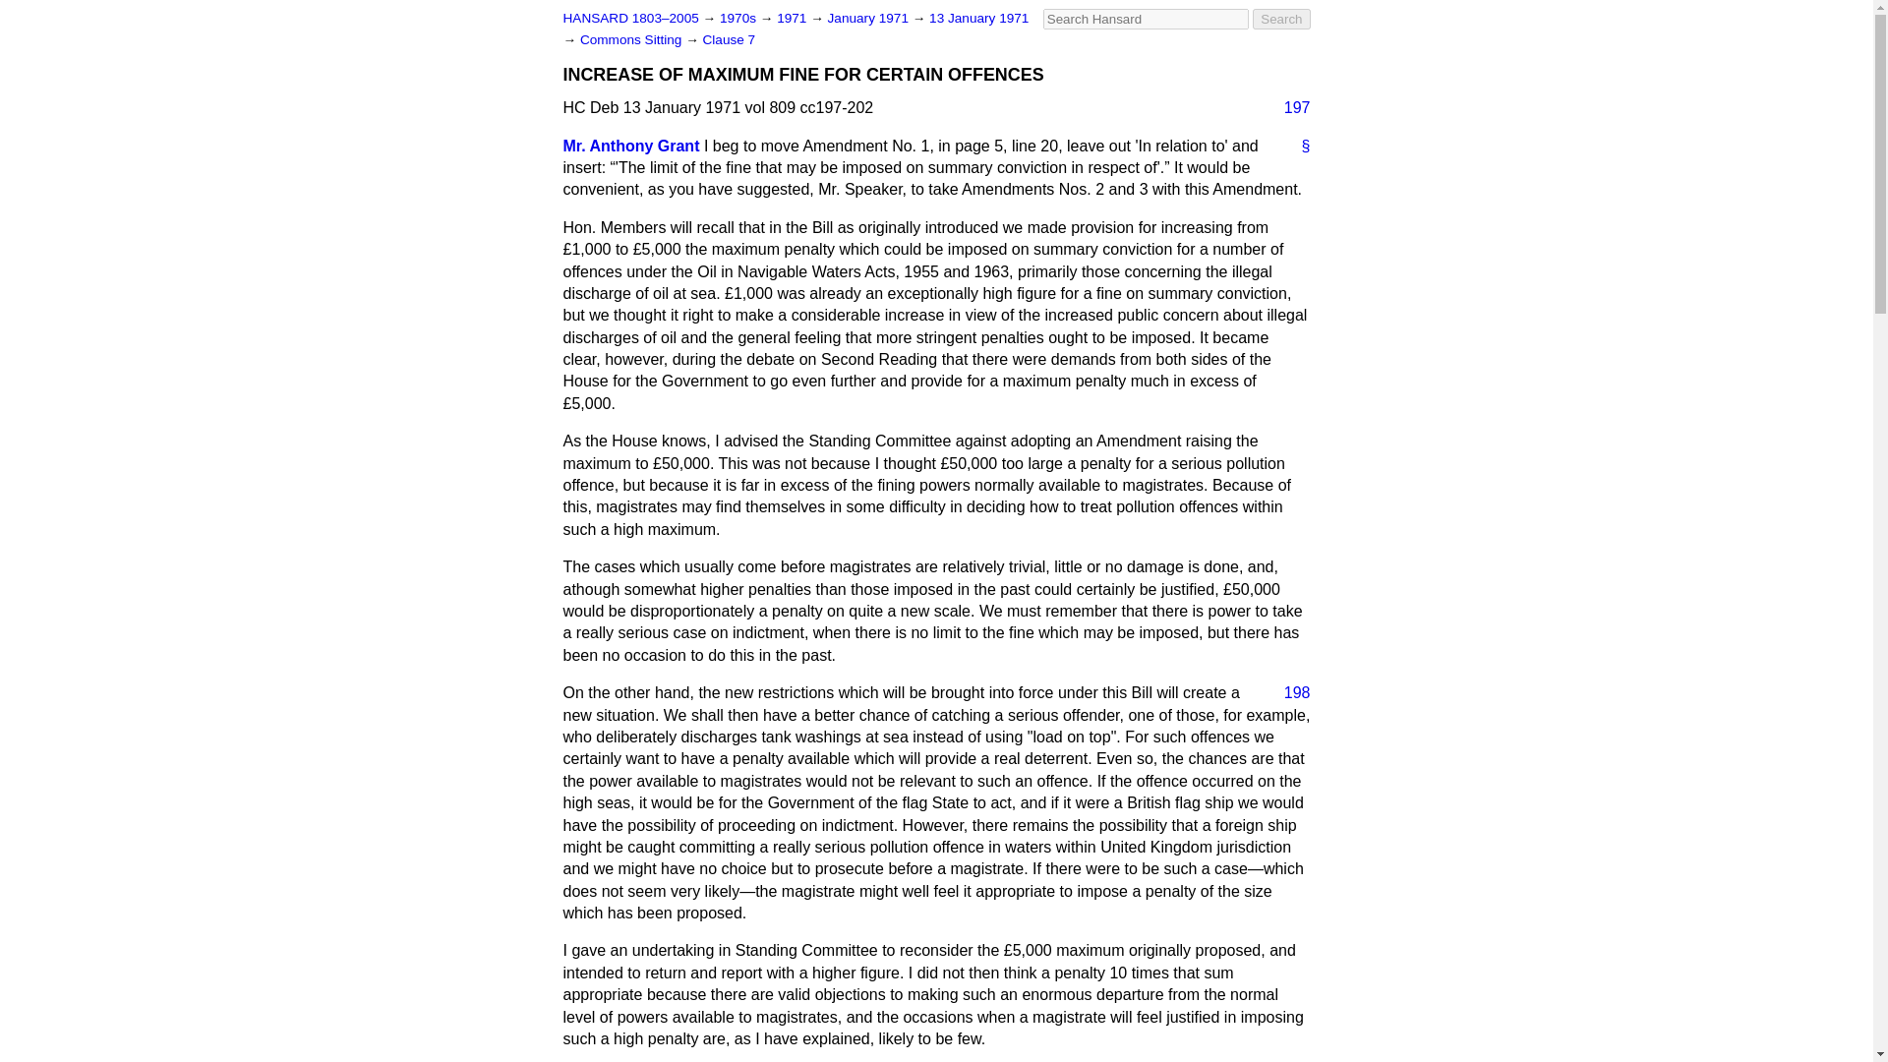  Describe the element at coordinates (793, 18) in the screenshot. I see `1971` at that location.